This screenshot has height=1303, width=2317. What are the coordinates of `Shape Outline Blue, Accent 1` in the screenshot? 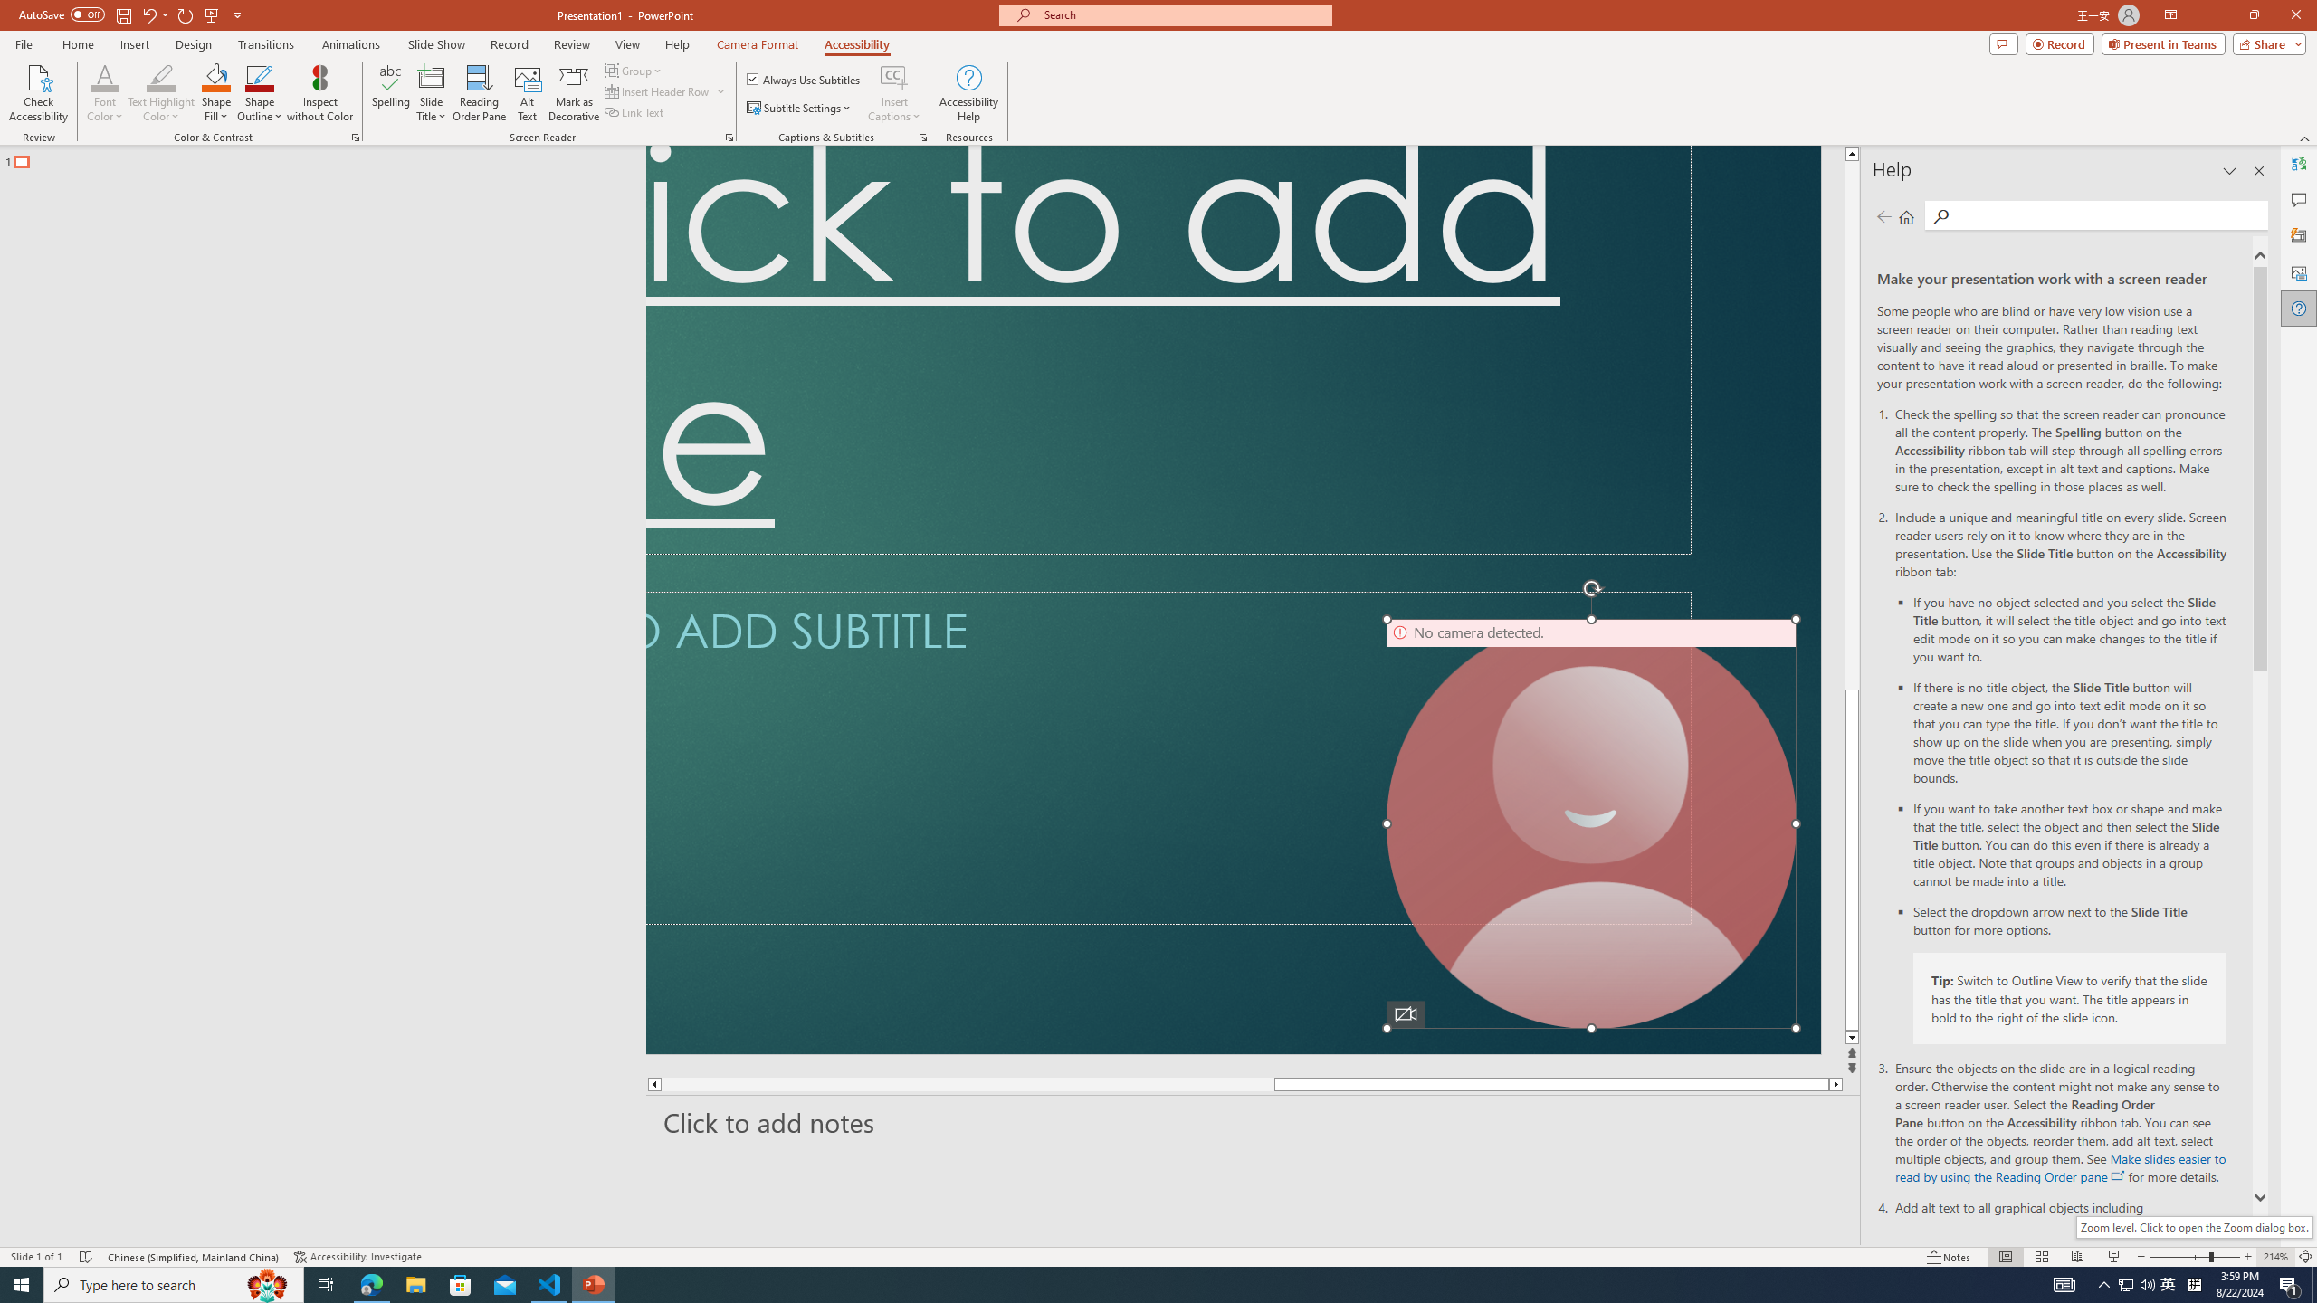 It's located at (261, 77).